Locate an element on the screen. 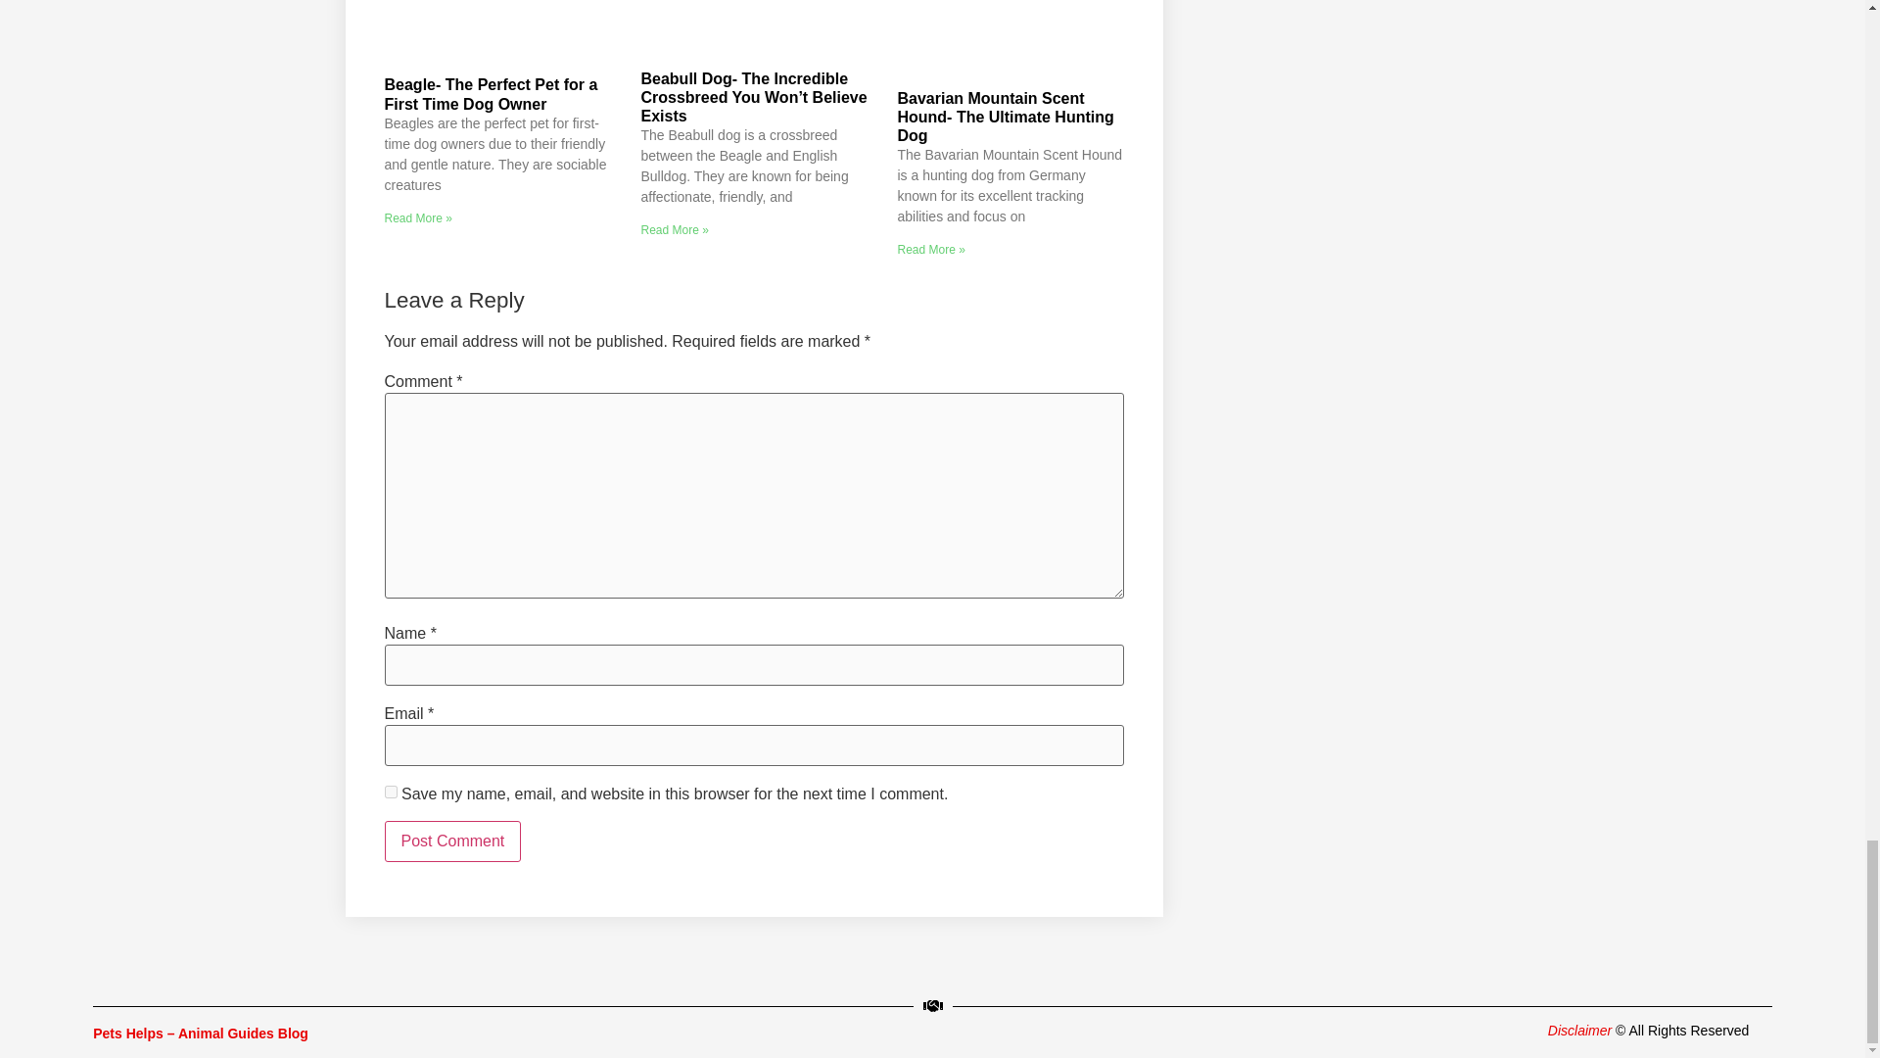 The image size is (1880, 1058). Post Comment is located at coordinates (451, 842).